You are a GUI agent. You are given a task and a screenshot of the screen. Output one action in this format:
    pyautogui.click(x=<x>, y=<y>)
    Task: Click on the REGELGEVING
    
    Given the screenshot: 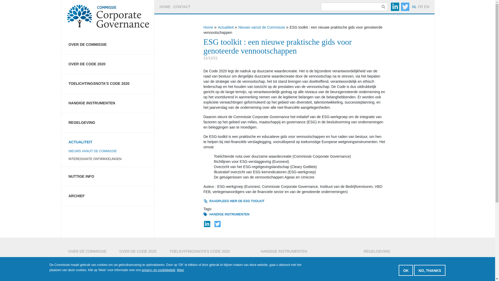 What is the action you would take?
    pyautogui.click(x=108, y=123)
    